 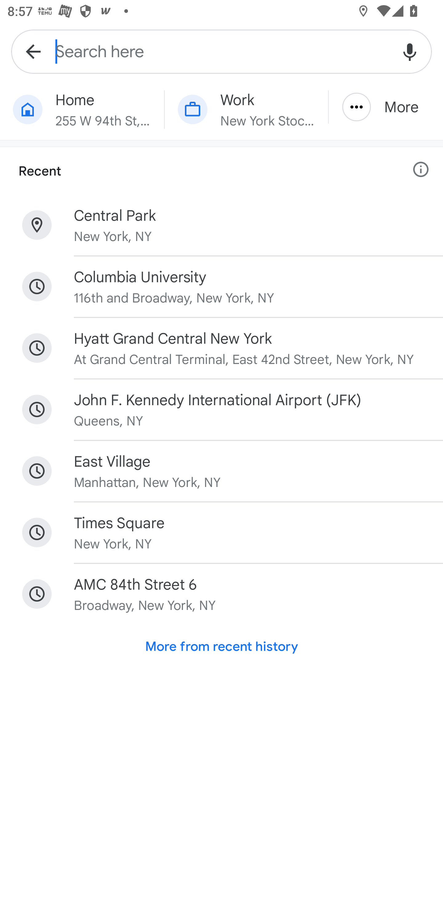 What do you see at coordinates (221, 51) in the screenshot?
I see `Search here` at bounding box center [221, 51].